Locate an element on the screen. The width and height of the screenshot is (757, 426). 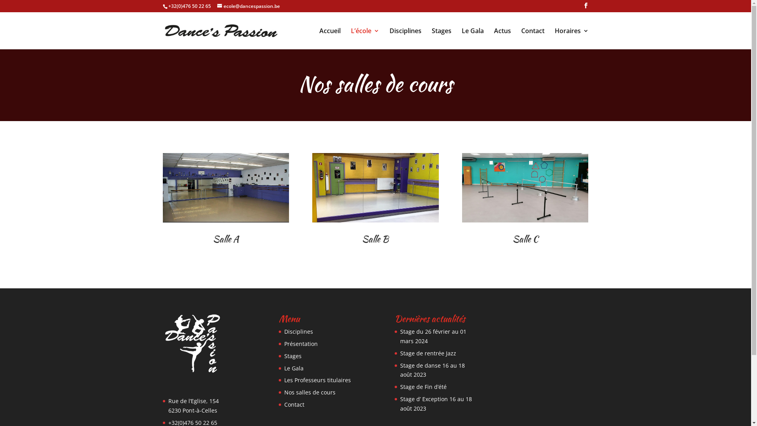
Stages is located at coordinates (441, 39).